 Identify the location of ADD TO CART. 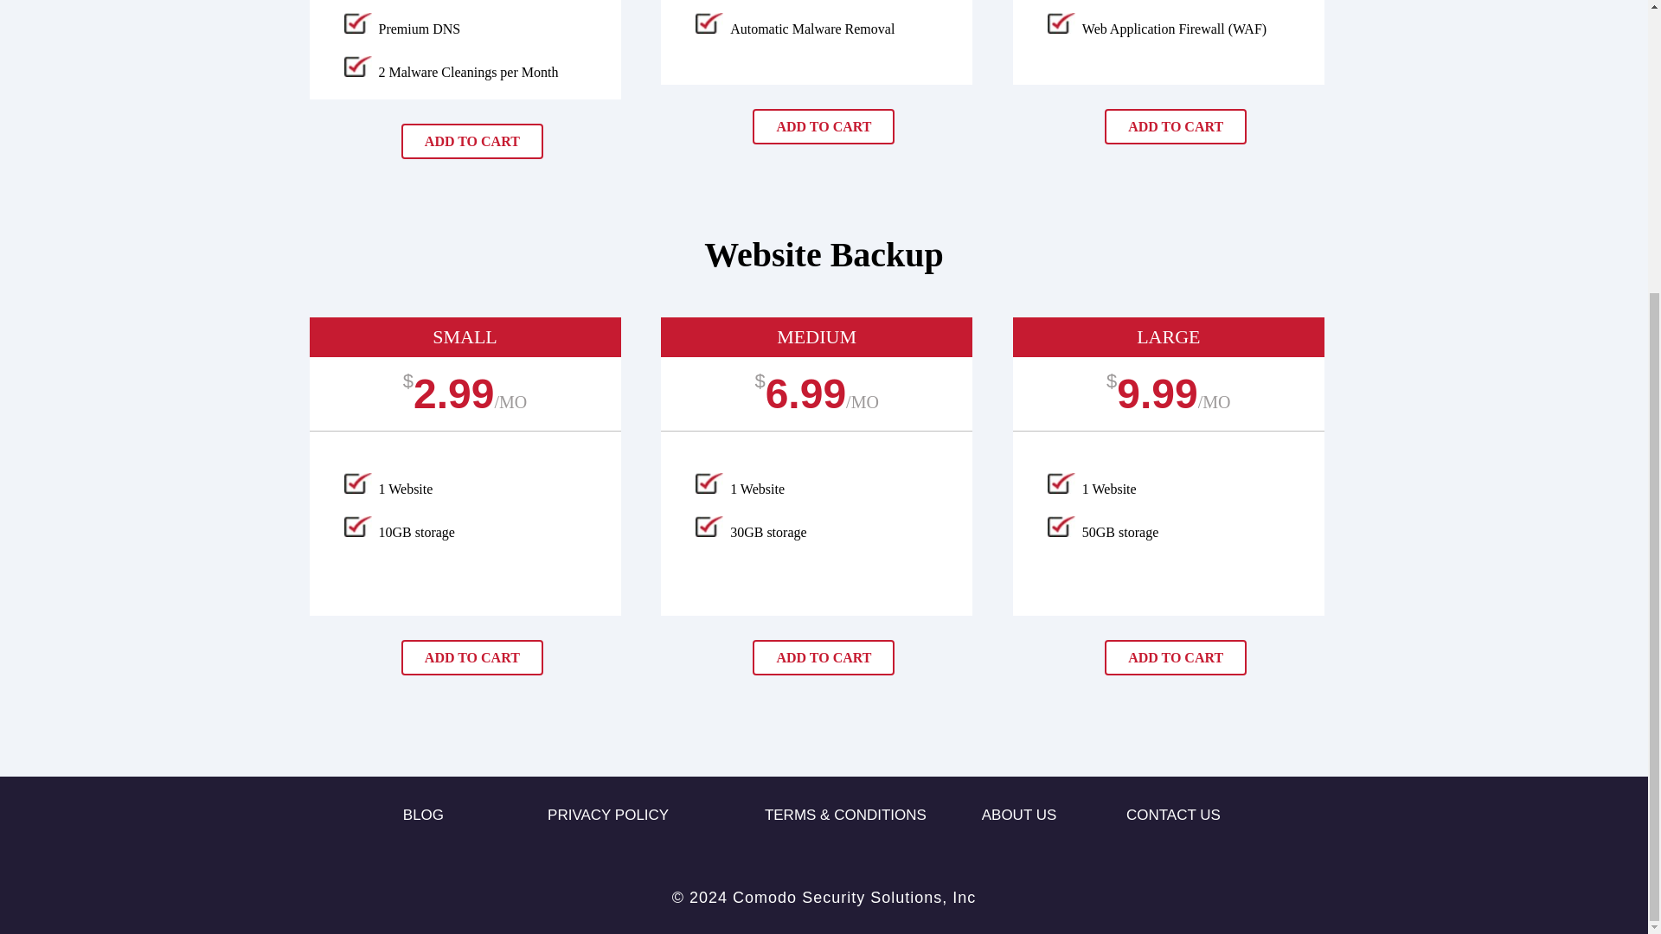
(472, 657).